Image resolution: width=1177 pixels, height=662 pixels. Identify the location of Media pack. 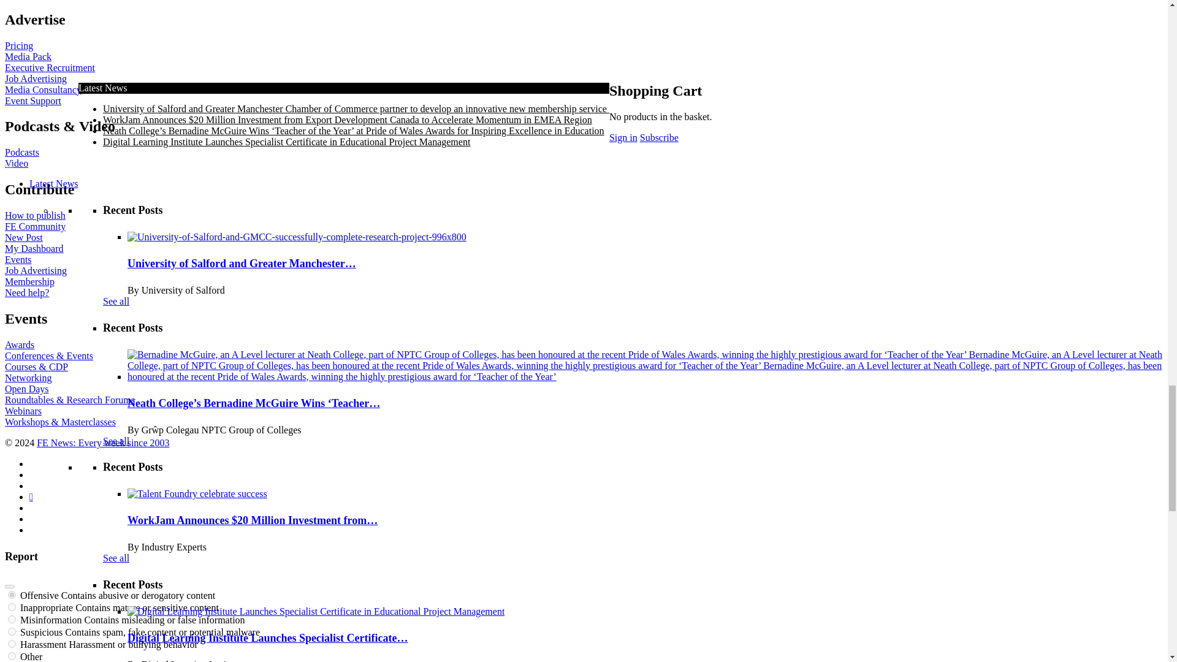
(343, 630).